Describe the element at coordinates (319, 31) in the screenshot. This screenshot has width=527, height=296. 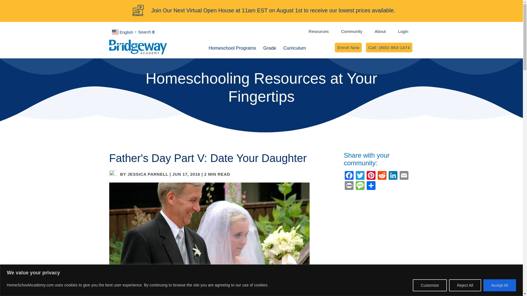
I see `About` at that location.